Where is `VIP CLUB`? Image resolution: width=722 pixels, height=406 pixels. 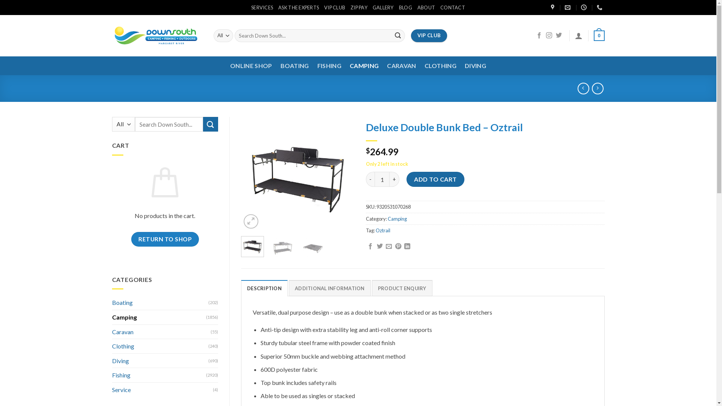
VIP CLUB is located at coordinates (429, 35).